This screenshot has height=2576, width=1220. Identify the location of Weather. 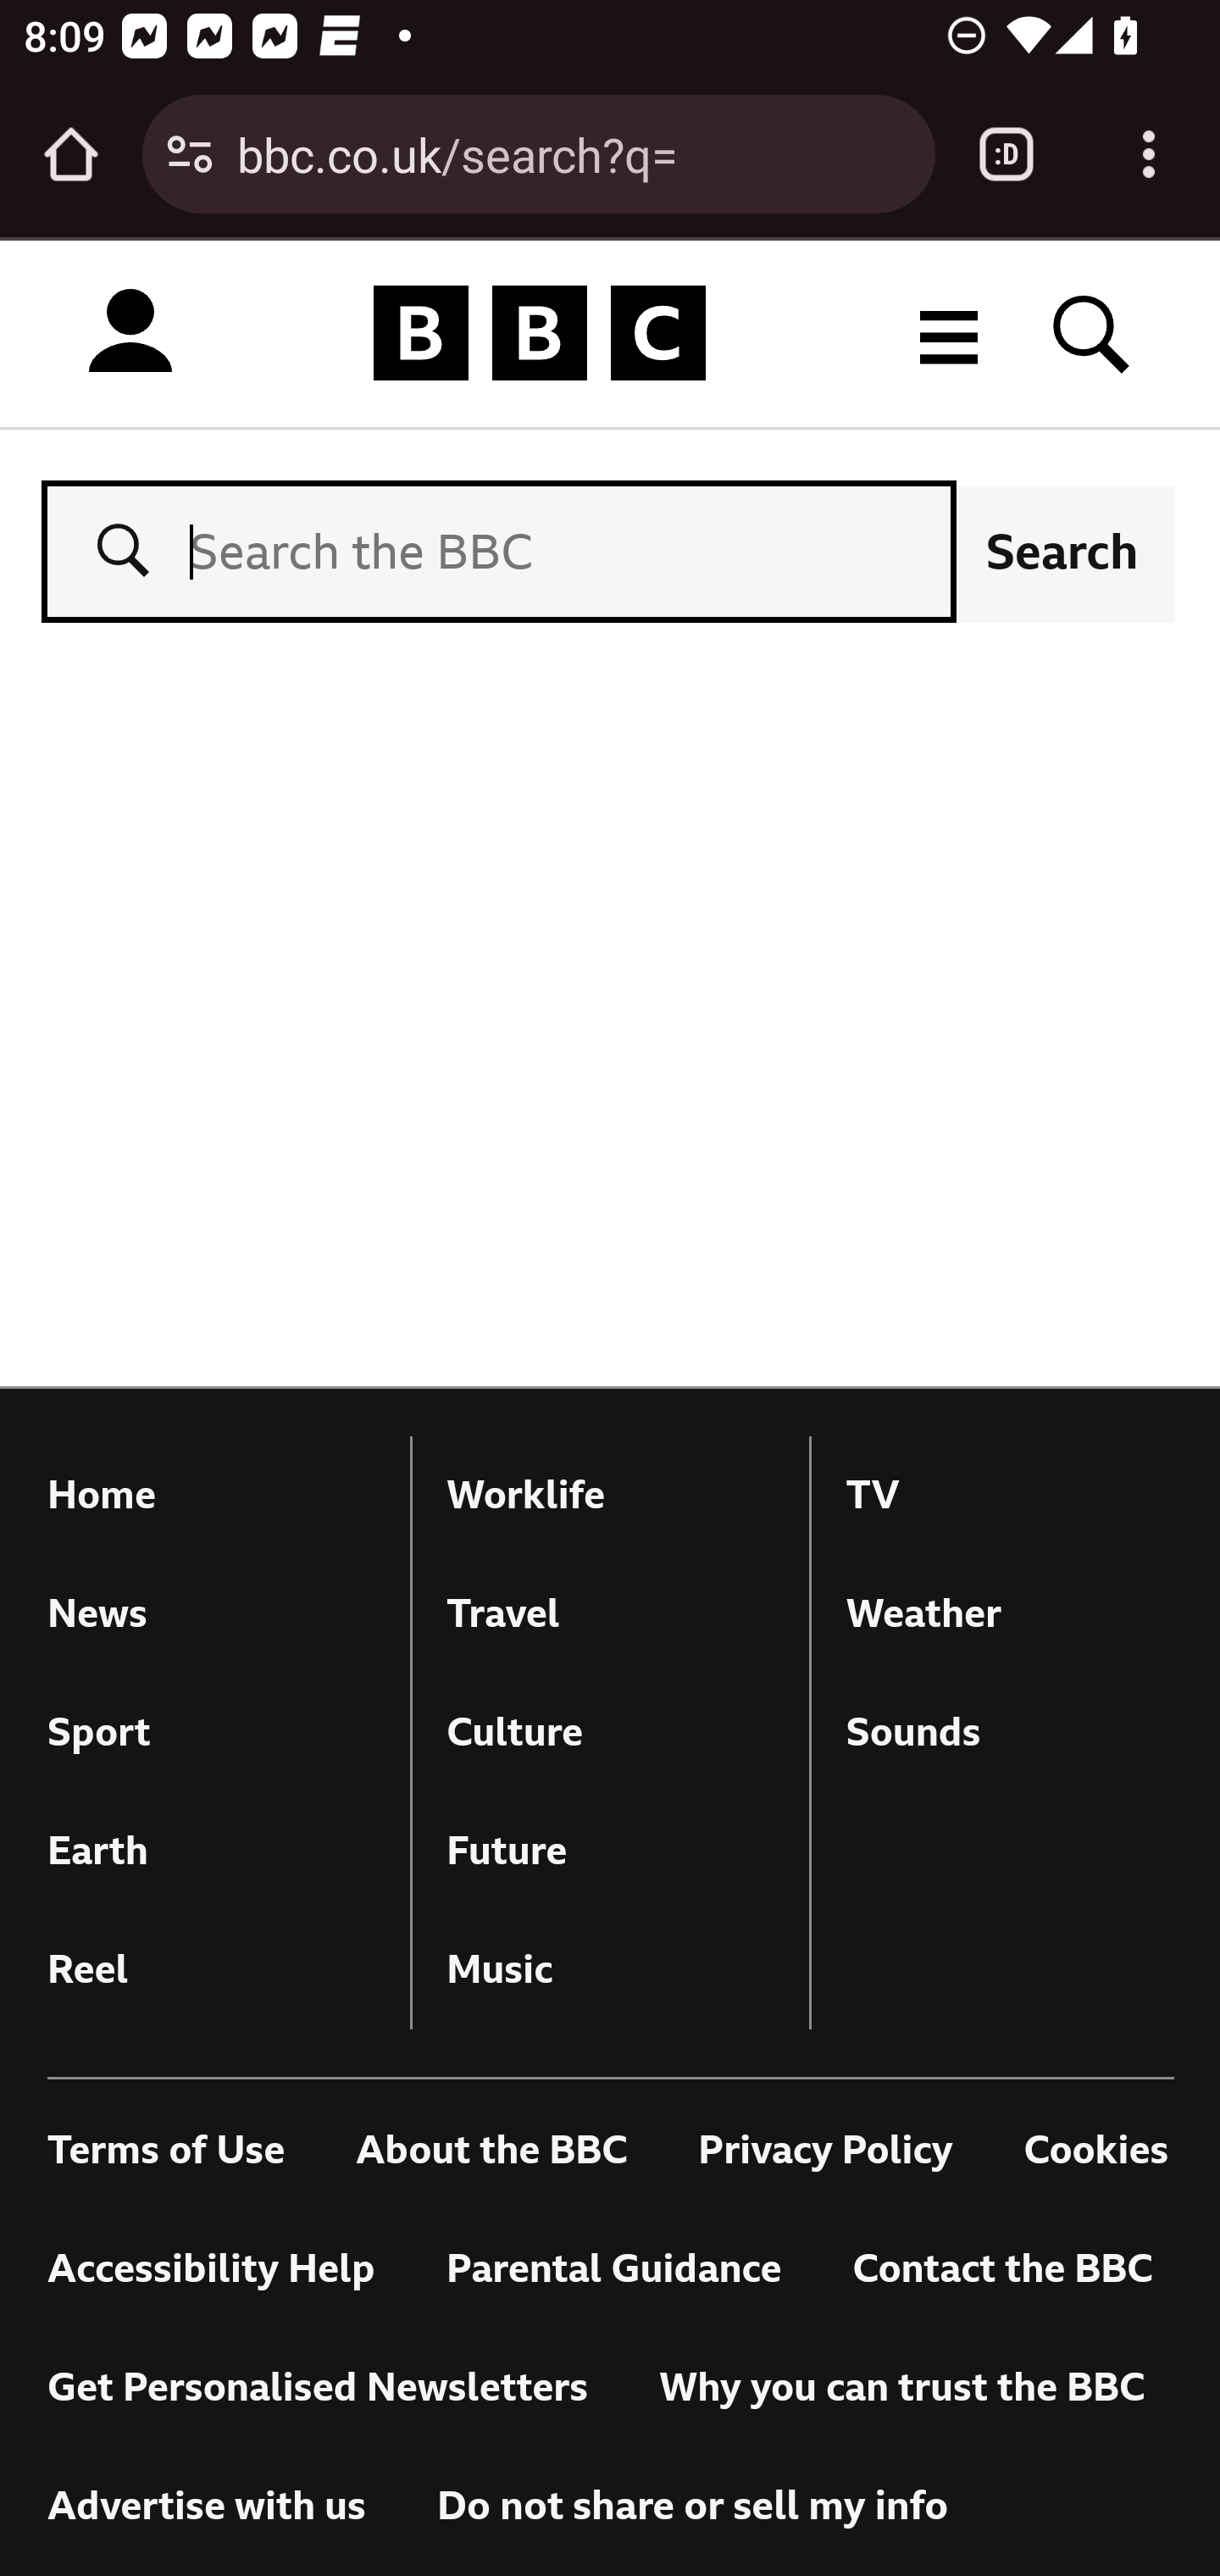
(1010, 1613).